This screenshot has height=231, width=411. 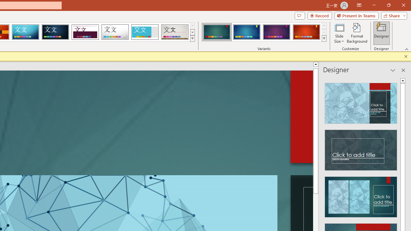 What do you see at coordinates (55, 32) in the screenshot?
I see `Damask` at bounding box center [55, 32].